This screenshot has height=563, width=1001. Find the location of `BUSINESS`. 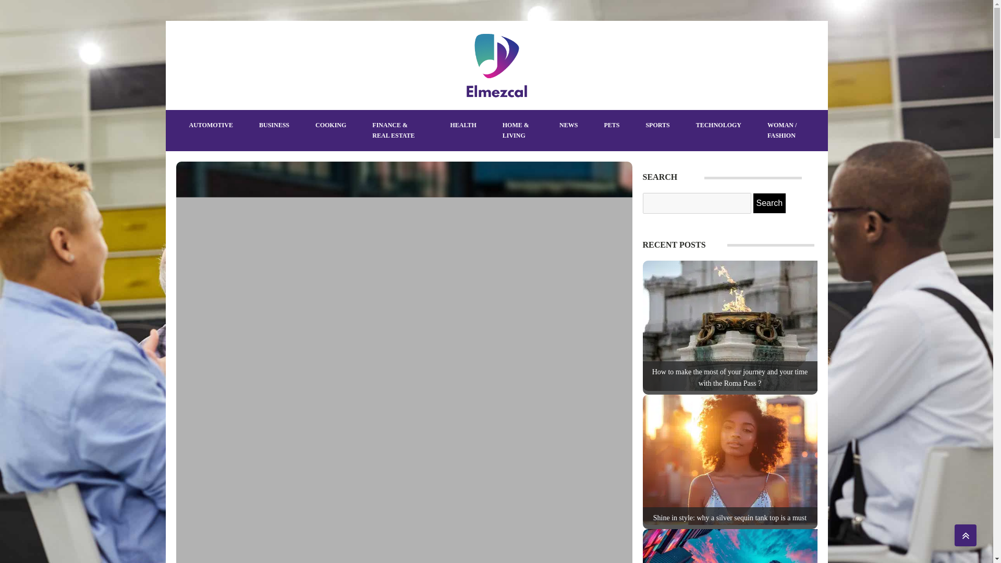

BUSINESS is located at coordinates (274, 125).